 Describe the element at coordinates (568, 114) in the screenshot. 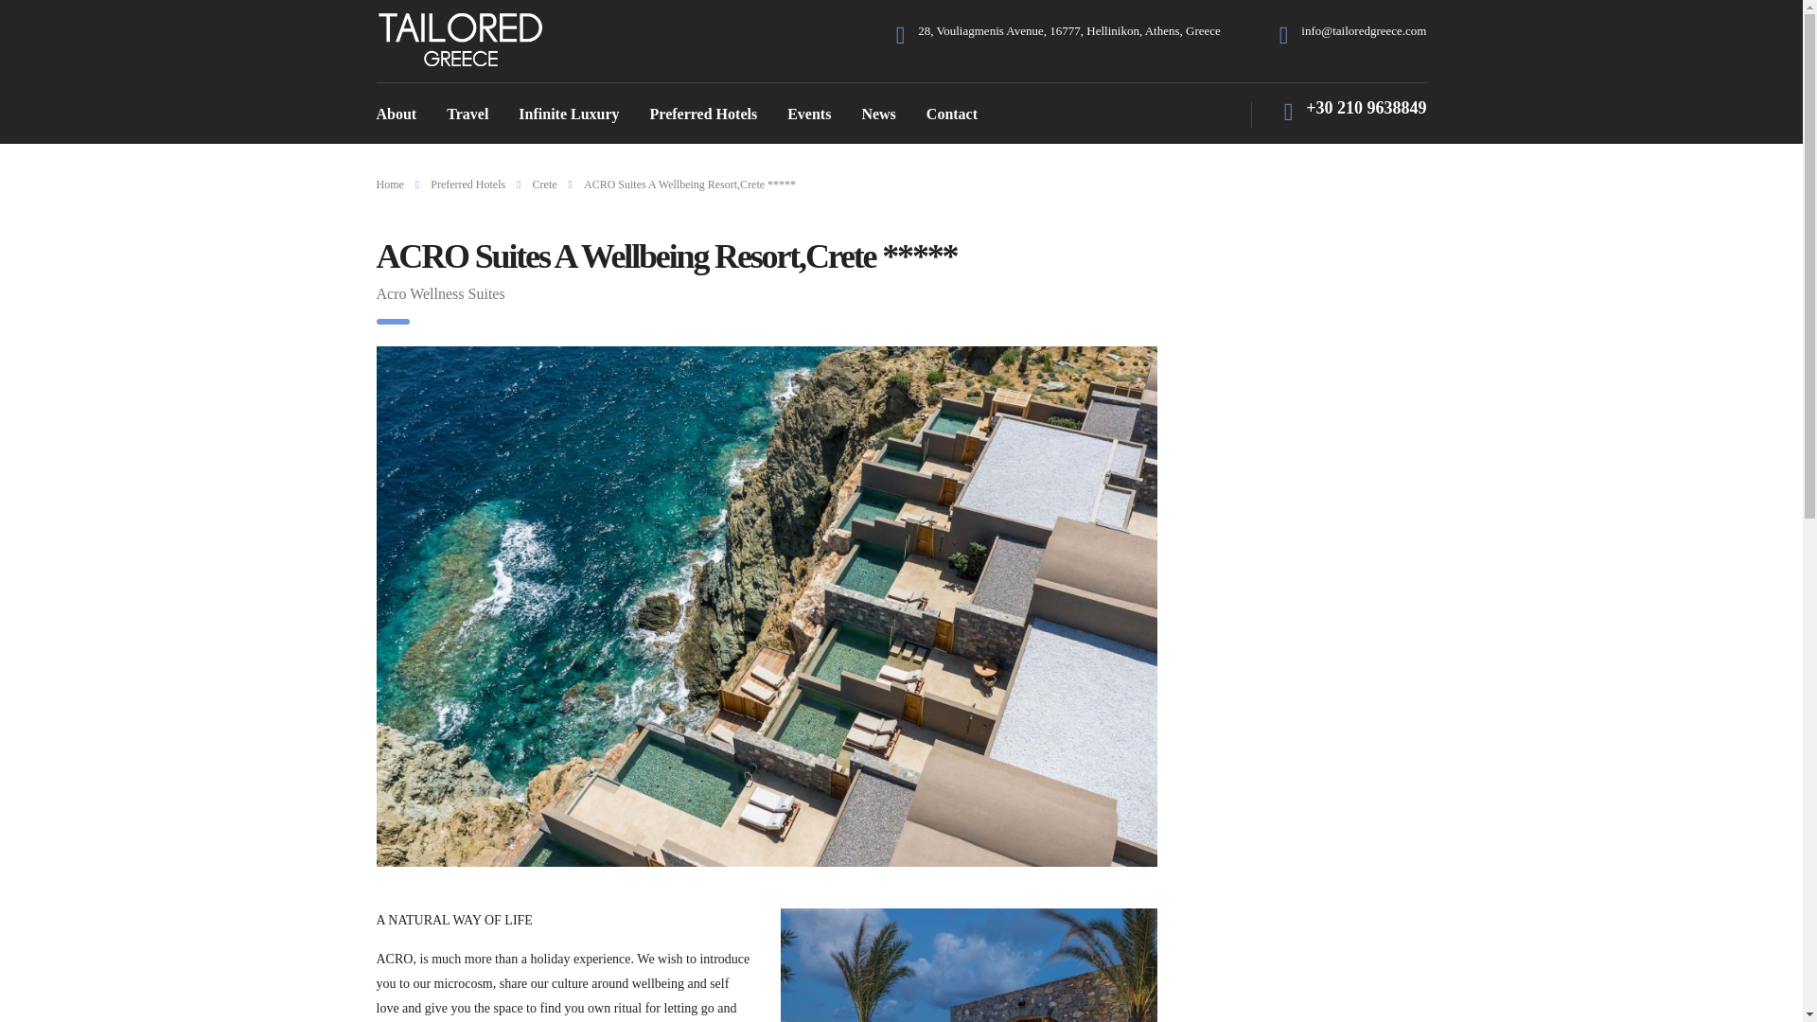

I see `Infinite Luxury` at that location.